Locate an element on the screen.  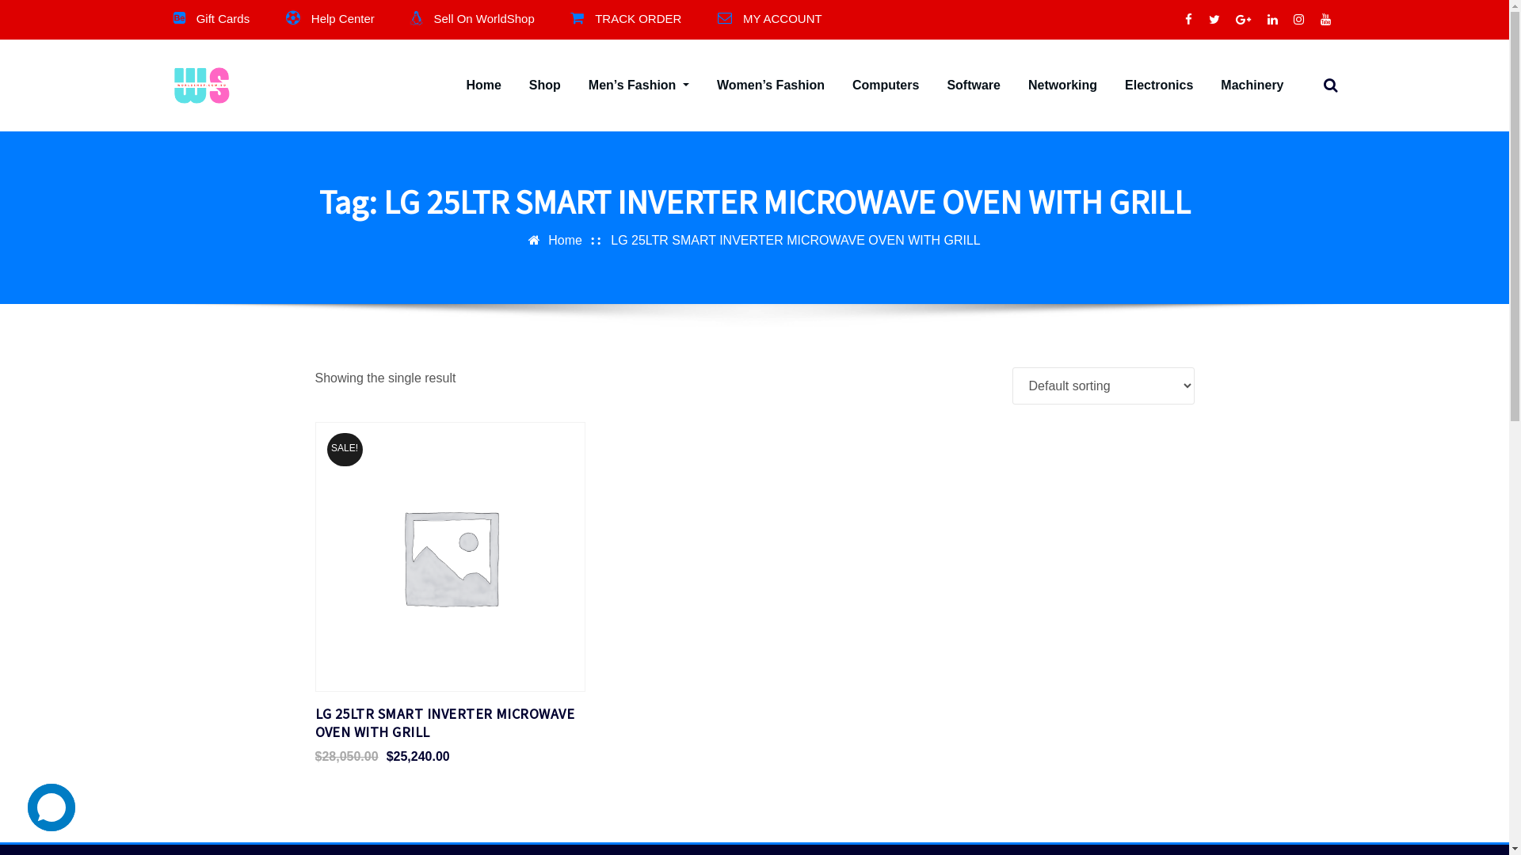
Gift Cards is located at coordinates (223, 19).